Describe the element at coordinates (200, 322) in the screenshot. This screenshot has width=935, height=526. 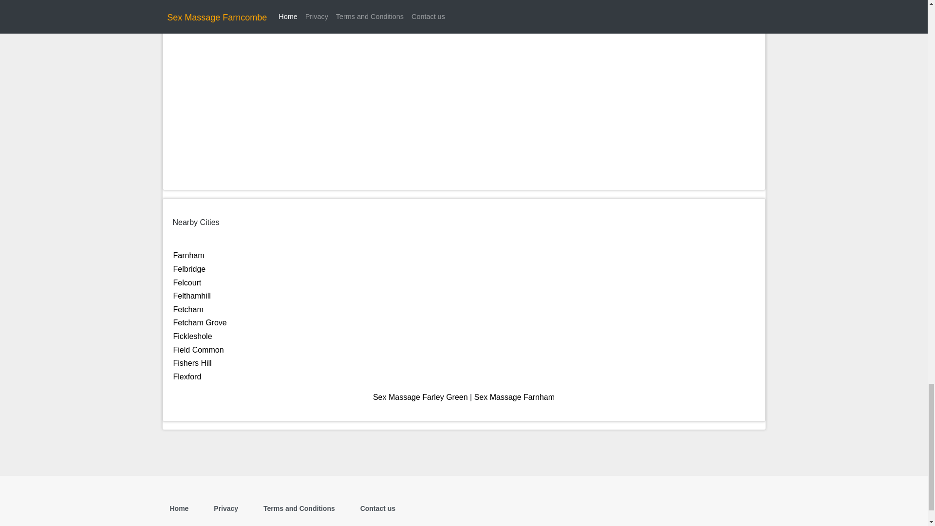
I see `Fetcham Grove` at that location.